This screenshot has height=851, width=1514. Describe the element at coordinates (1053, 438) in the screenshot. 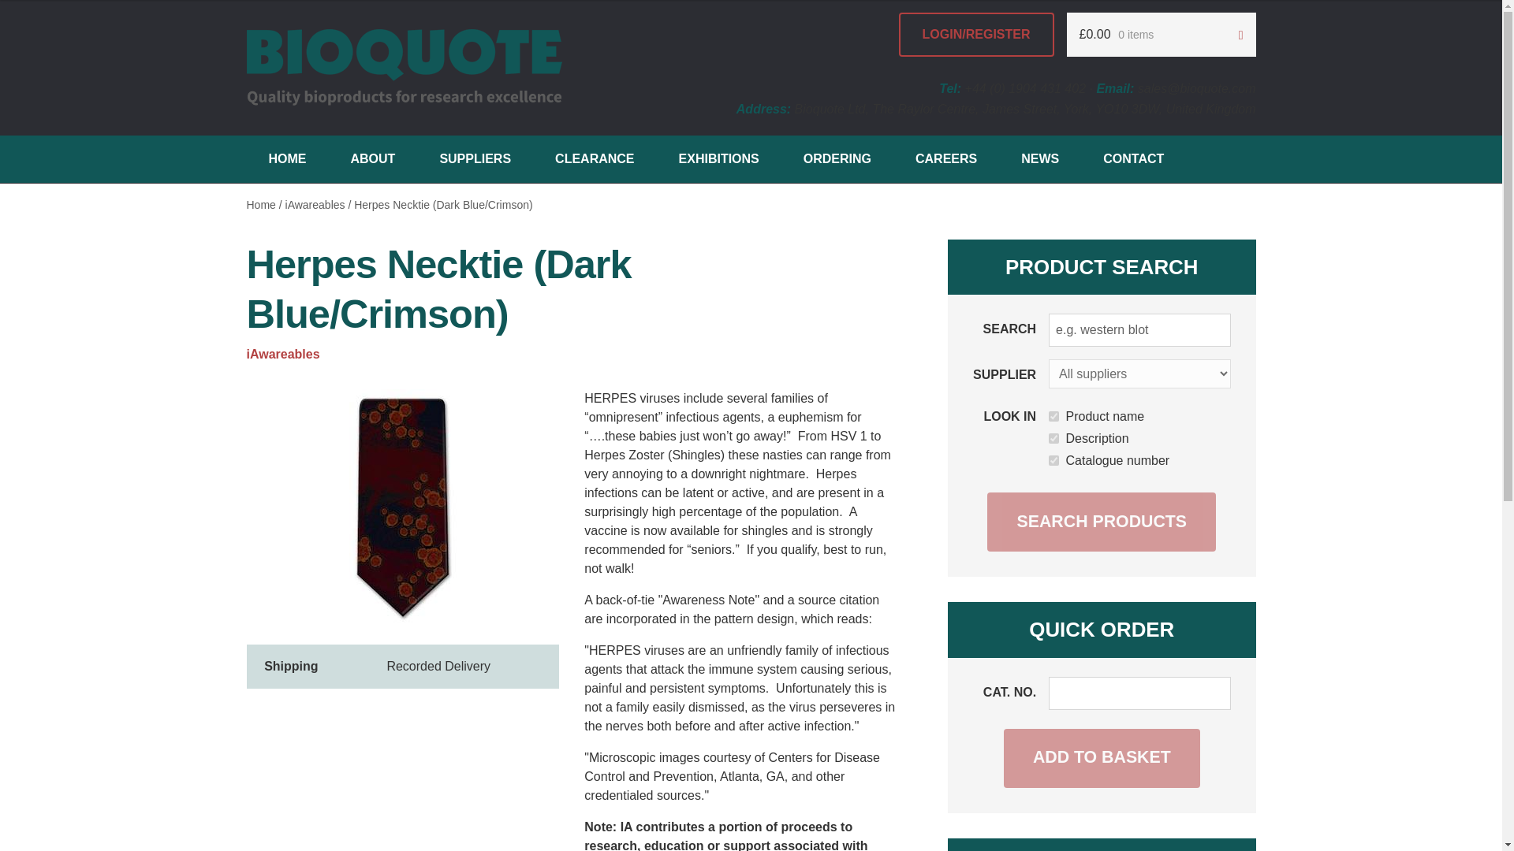

I see `desc` at that location.